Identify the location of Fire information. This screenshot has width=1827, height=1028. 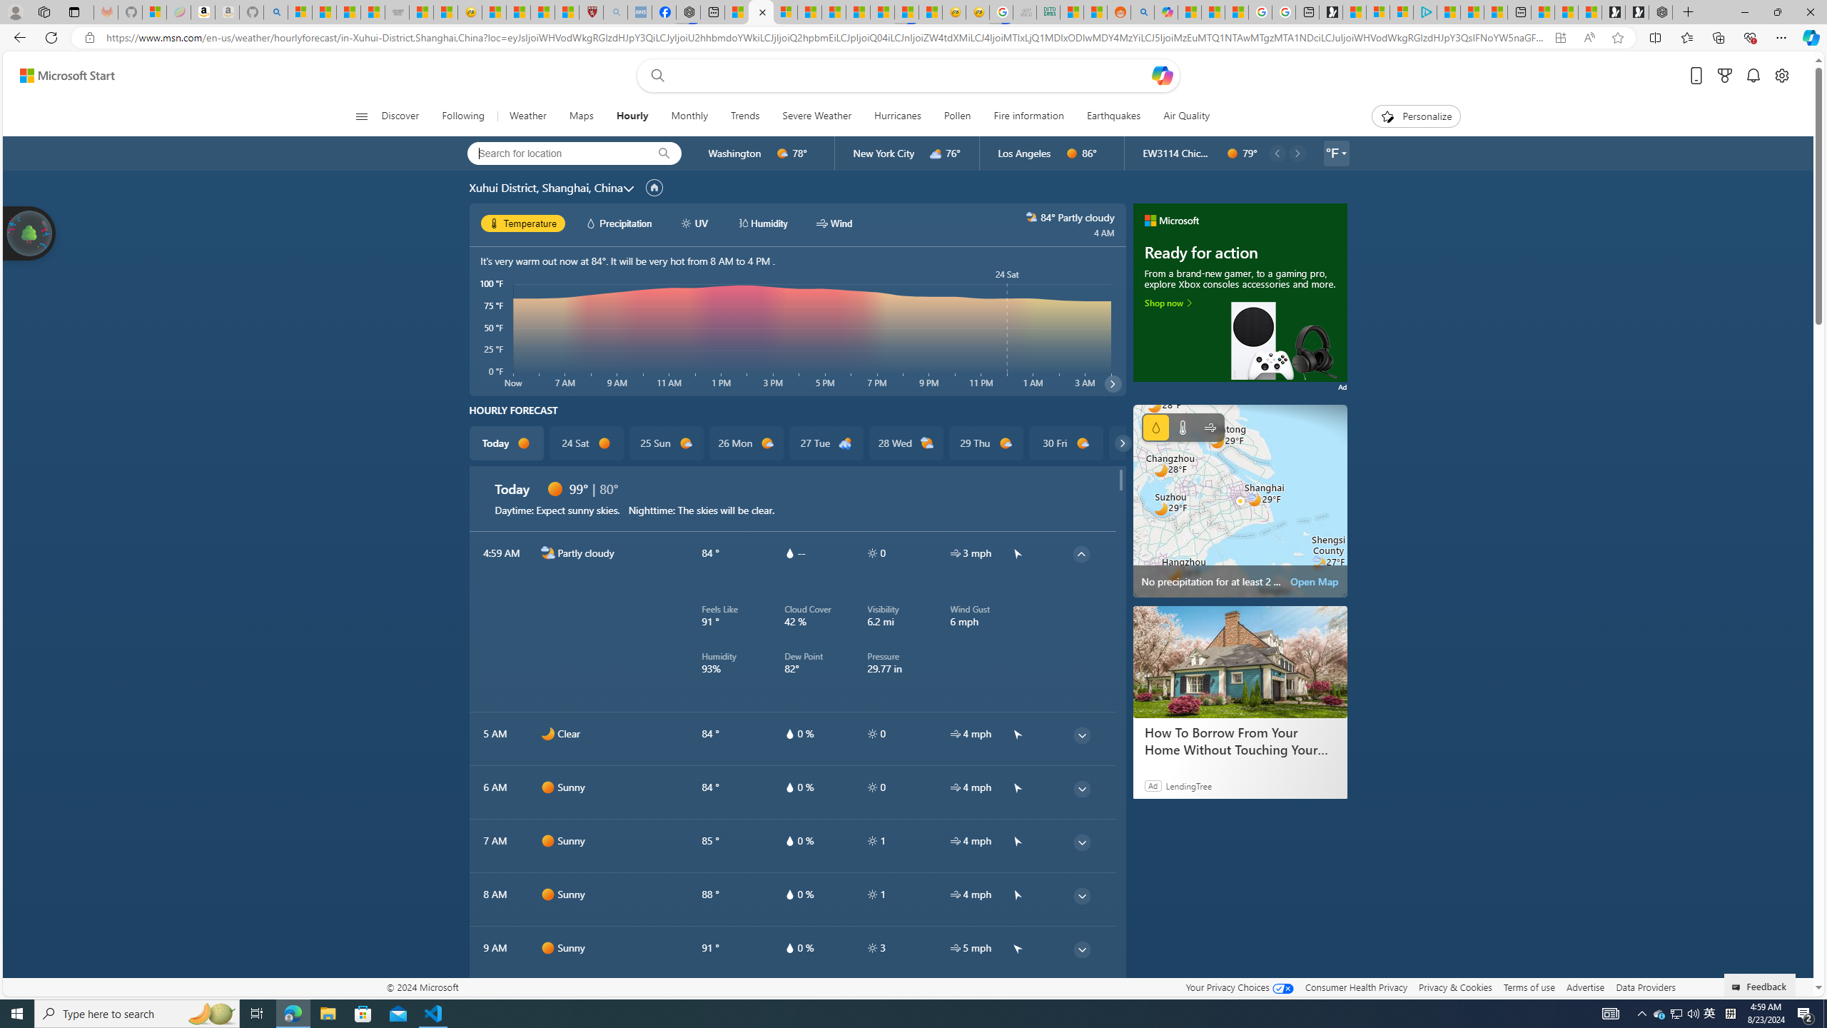
(1028, 116).